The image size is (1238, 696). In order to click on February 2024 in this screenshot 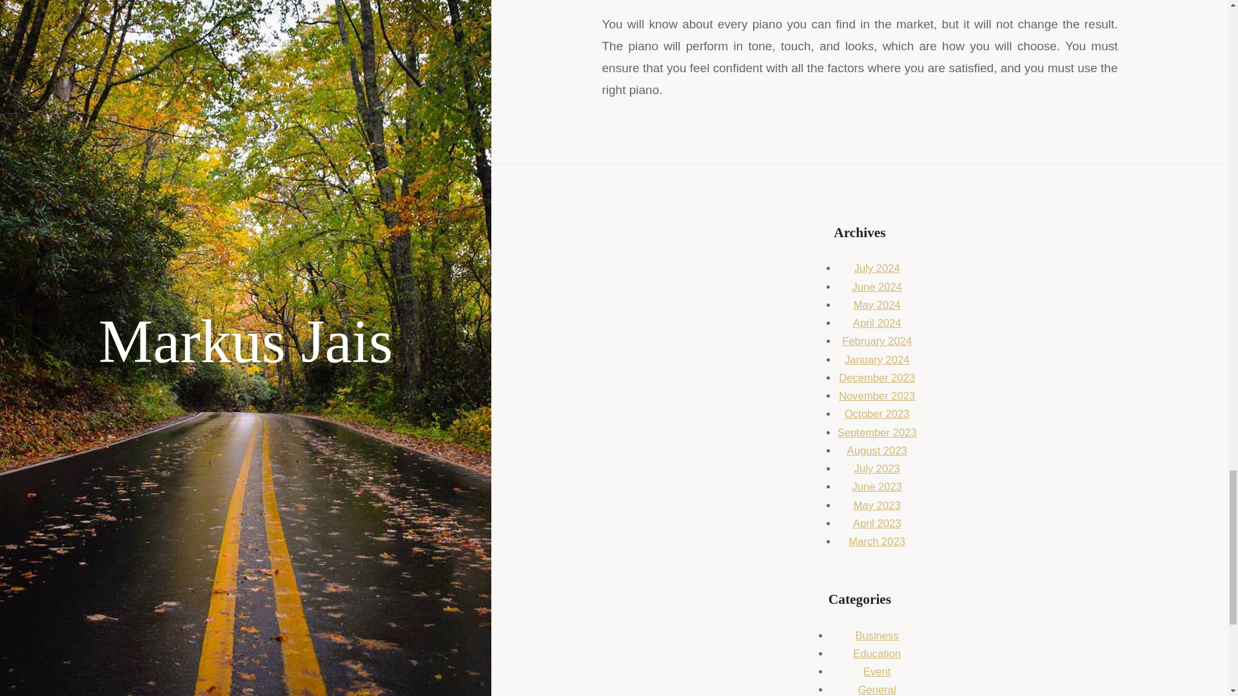, I will do `click(876, 340)`.